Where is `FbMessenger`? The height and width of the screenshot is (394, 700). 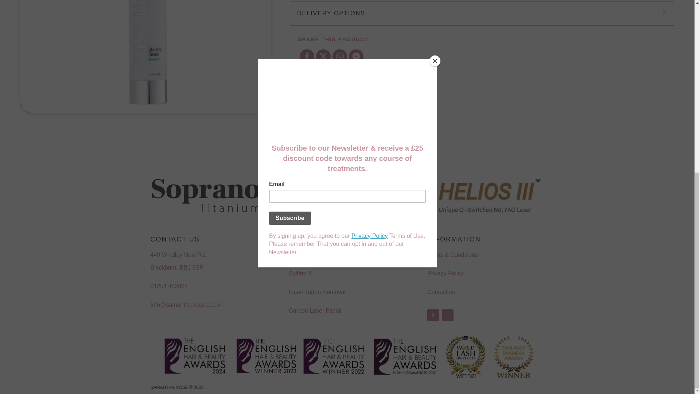
FbMessenger is located at coordinates (356, 56).